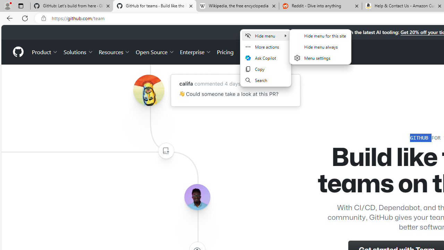 The width and height of the screenshot is (444, 250). What do you see at coordinates (320, 47) in the screenshot?
I see `Hide menu` at bounding box center [320, 47].